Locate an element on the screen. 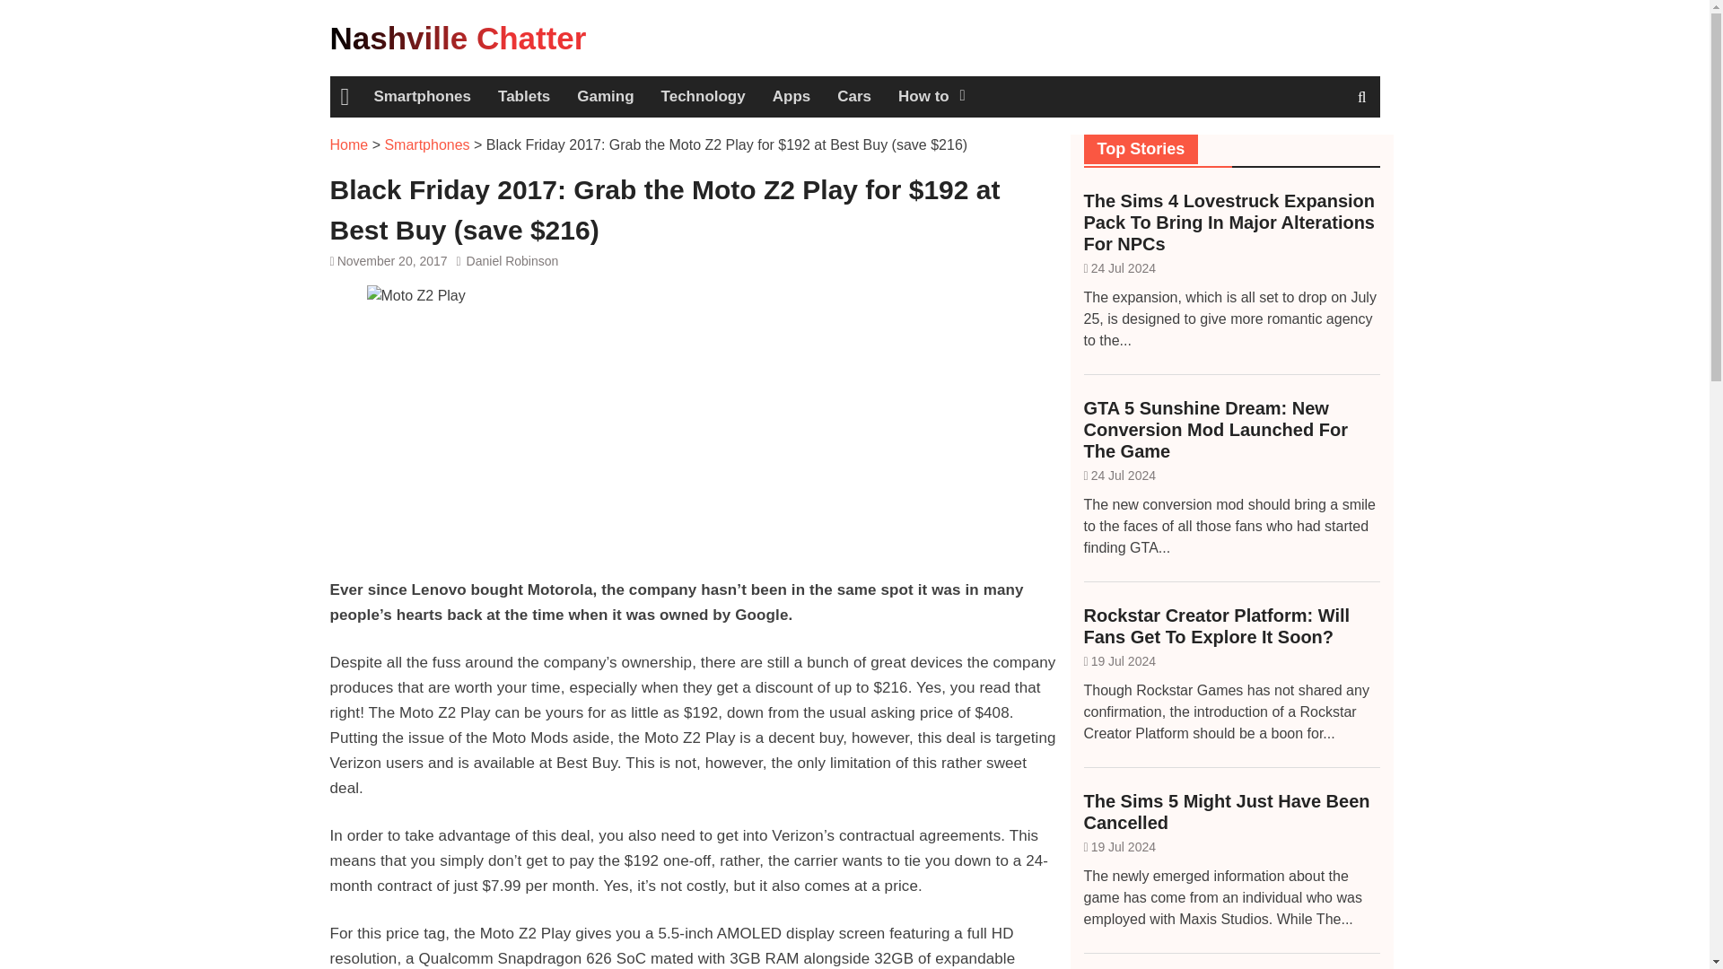 The width and height of the screenshot is (1723, 969). November 20, 2017 is located at coordinates (393, 260).